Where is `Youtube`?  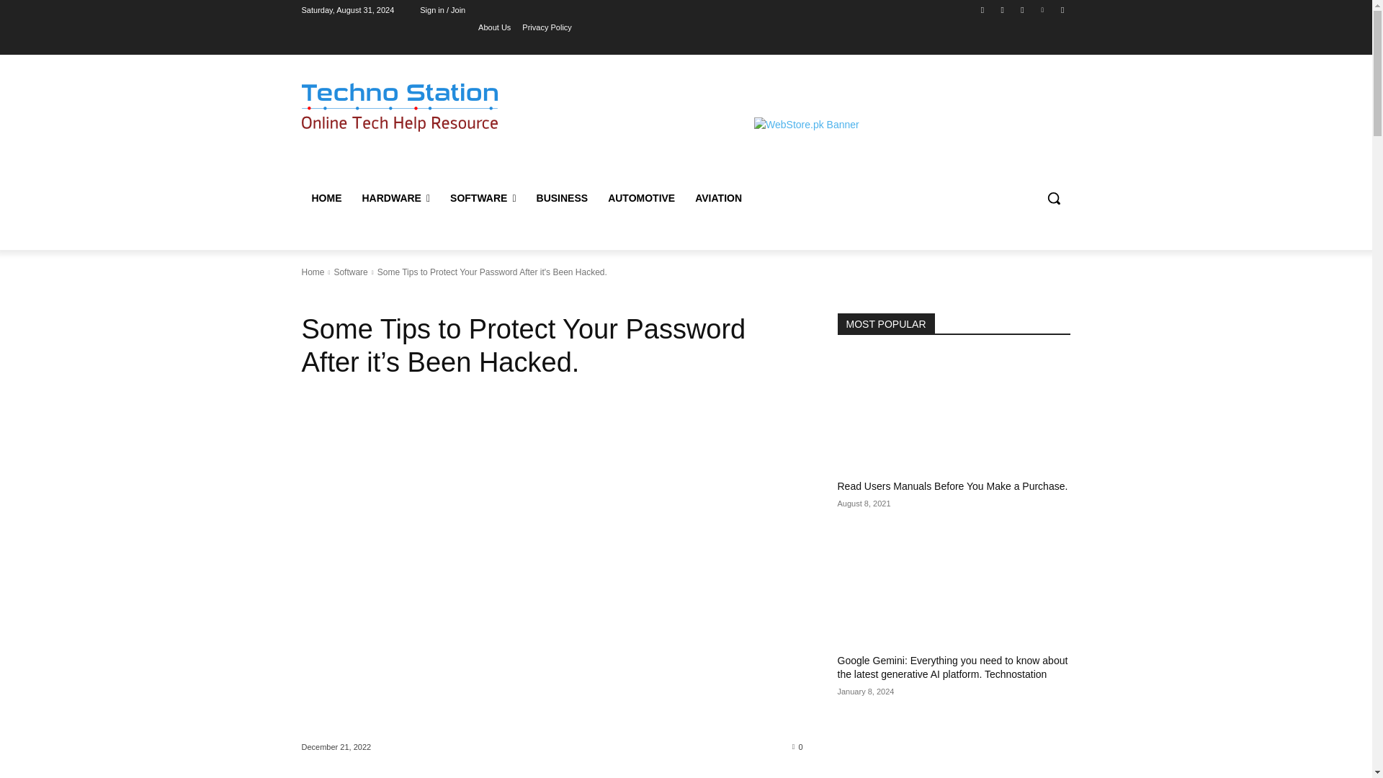 Youtube is located at coordinates (1062, 9).